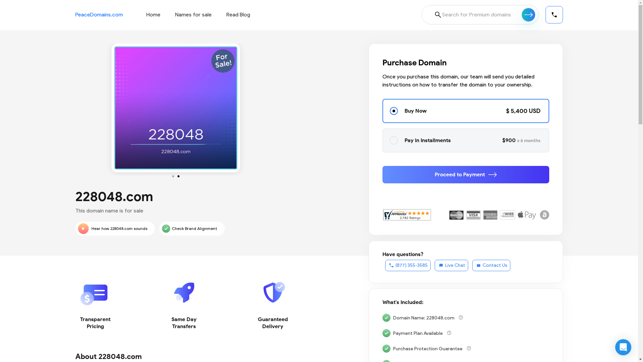 The width and height of the screenshot is (643, 362). What do you see at coordinates (193, 15) in the screenshot?
I see `Names for sale` at bounding box center [193, 15].